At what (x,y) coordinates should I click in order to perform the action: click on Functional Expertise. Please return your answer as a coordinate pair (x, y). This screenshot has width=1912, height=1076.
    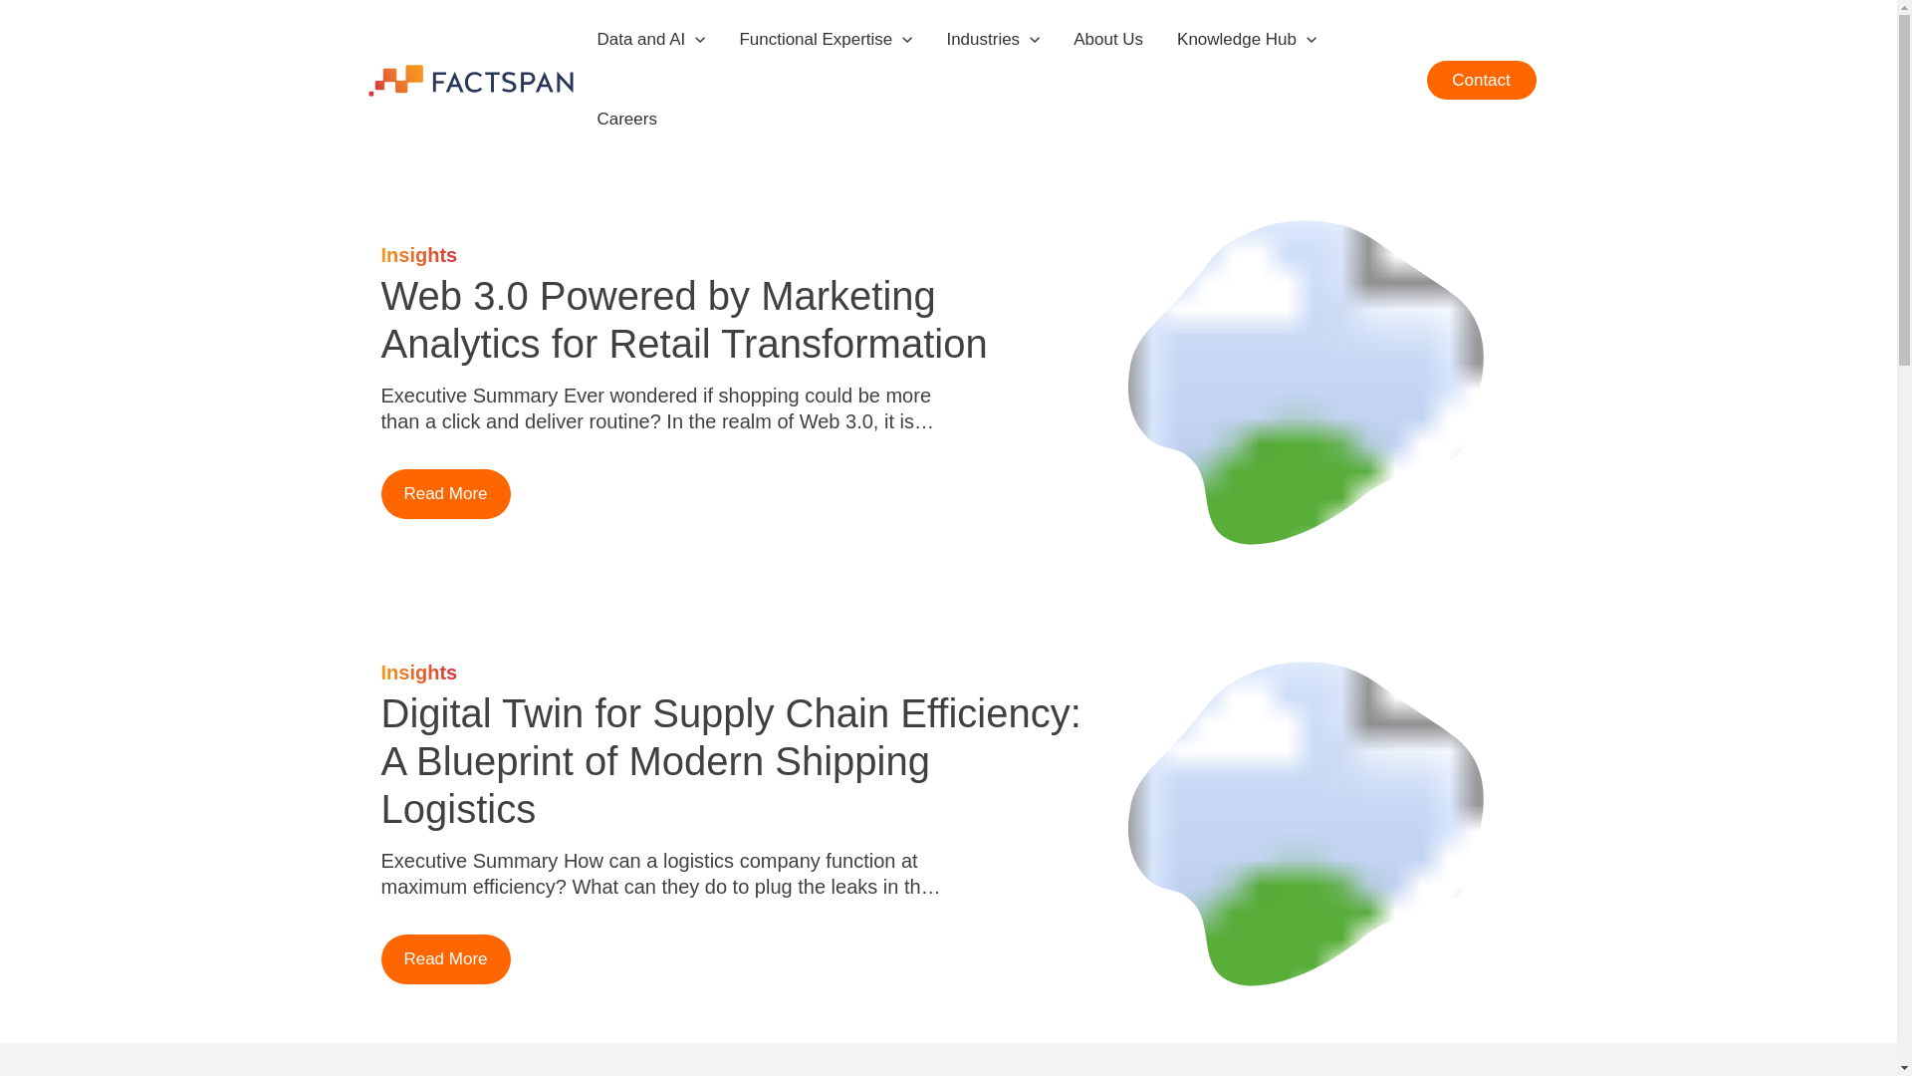
    Looking at the image, I should click on (826, 40).